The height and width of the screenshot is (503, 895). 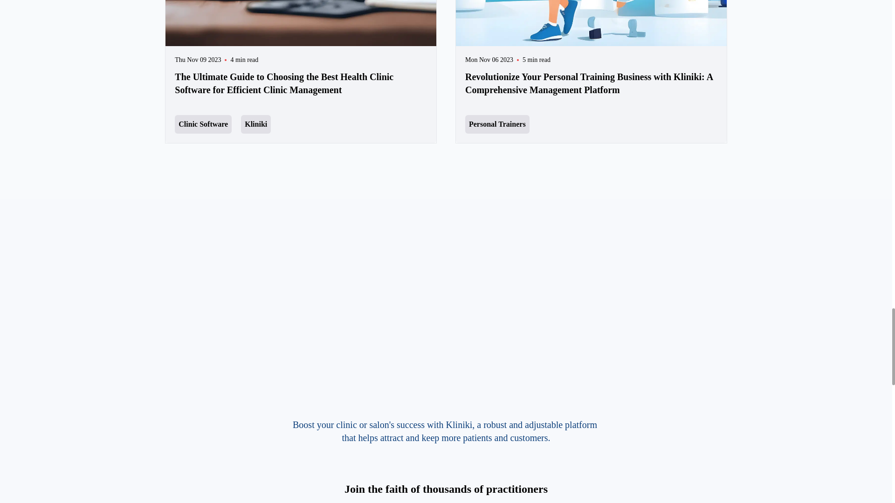 What do you see at coordinates (301, 53) in the screenshot?
I see `Click to view this blog post` at bounding box center [301, 53].